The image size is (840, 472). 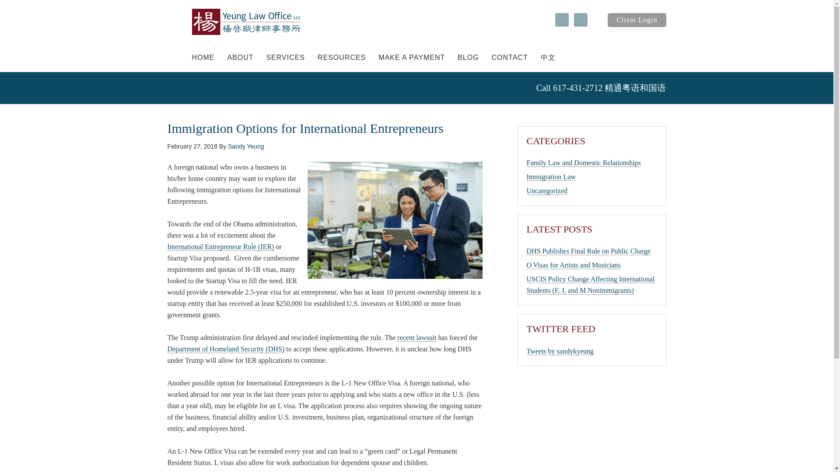 What do you see at coordinates (588, 251) in the screenshot?
I see `DHS Publishes Final Rule on Public Charge` at bounding box center [588, 251].